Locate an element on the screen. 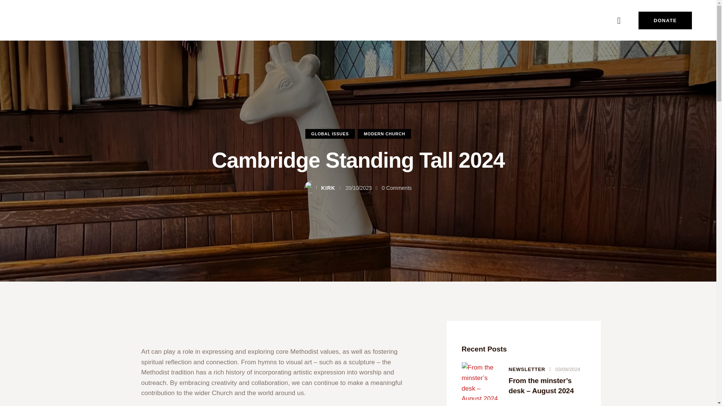  View all posts in Newsletter is located at coordinates (526, 369).